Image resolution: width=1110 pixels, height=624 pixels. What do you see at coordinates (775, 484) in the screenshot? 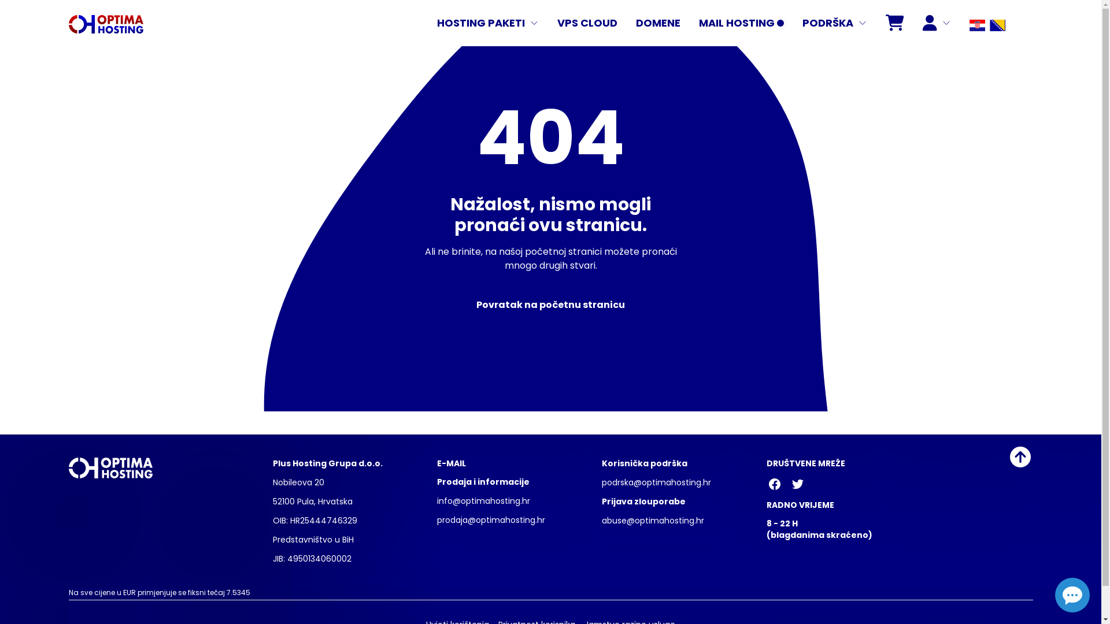
I see `Facebook` at bounding box center [775, 484].